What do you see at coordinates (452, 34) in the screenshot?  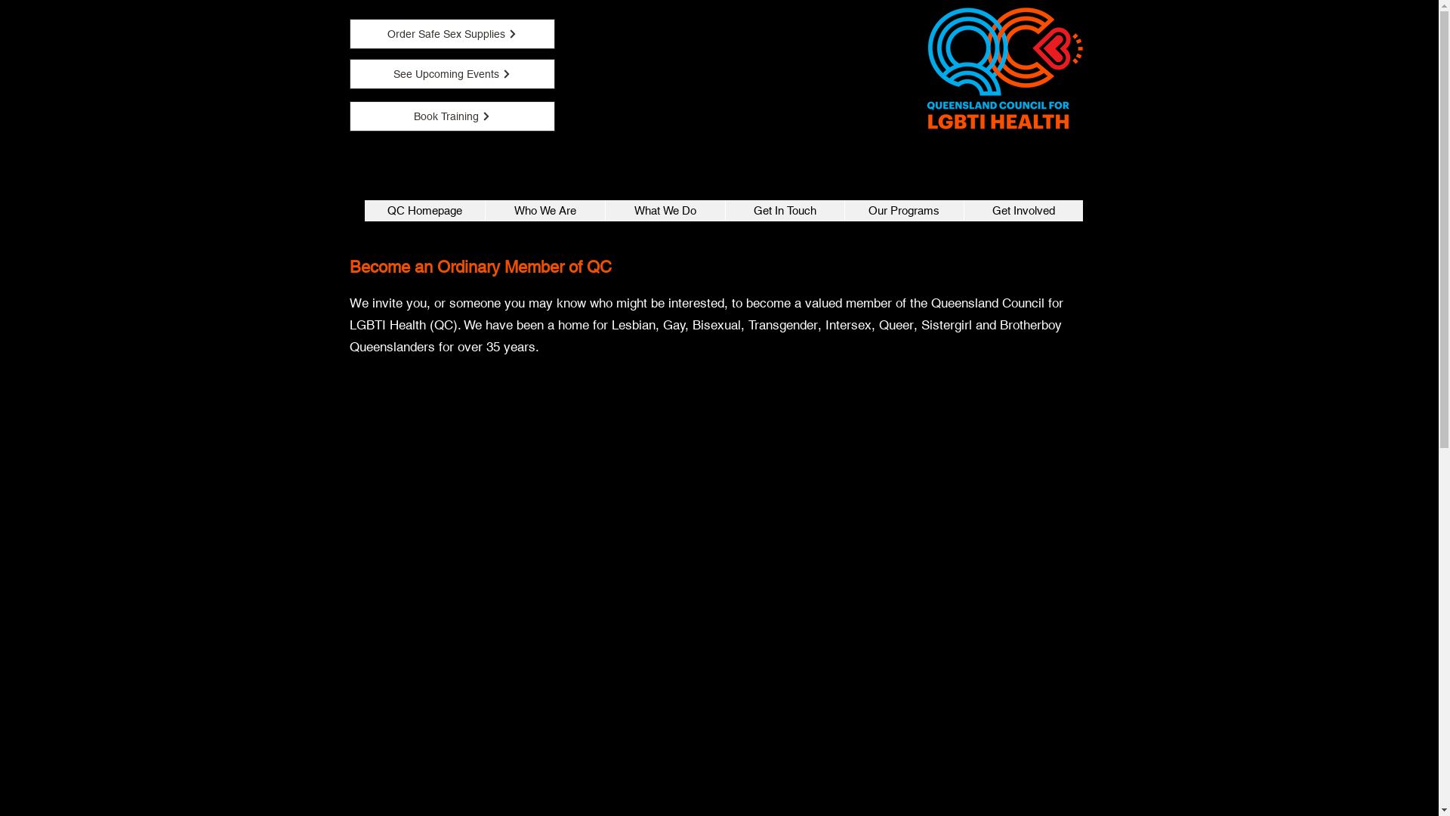 I see `Order Safe Sex Supplies` at bounding box center [452, 34].